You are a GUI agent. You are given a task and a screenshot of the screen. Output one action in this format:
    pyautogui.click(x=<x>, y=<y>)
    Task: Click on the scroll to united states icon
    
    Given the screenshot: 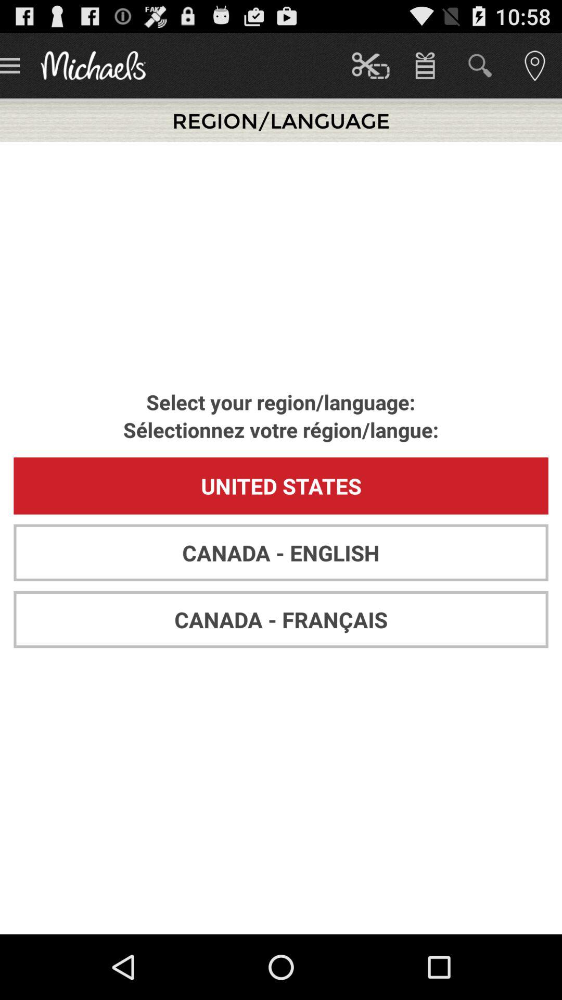 What is the action you would take?
    pyautogui.click(x=281, y=485)
    